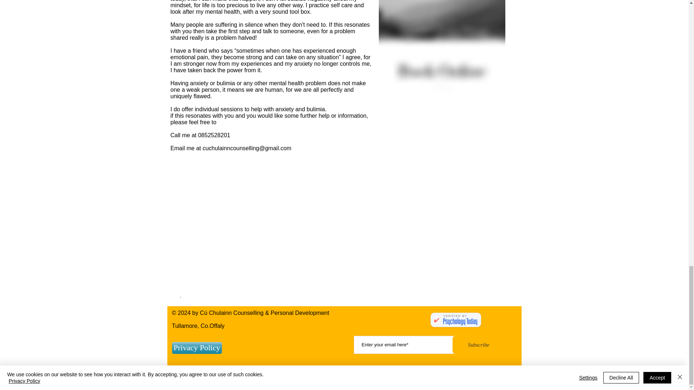  What do you see at coordinates (479, 344) in the screenshot?
I see `Subscribe` at bounding box center [479, 344].